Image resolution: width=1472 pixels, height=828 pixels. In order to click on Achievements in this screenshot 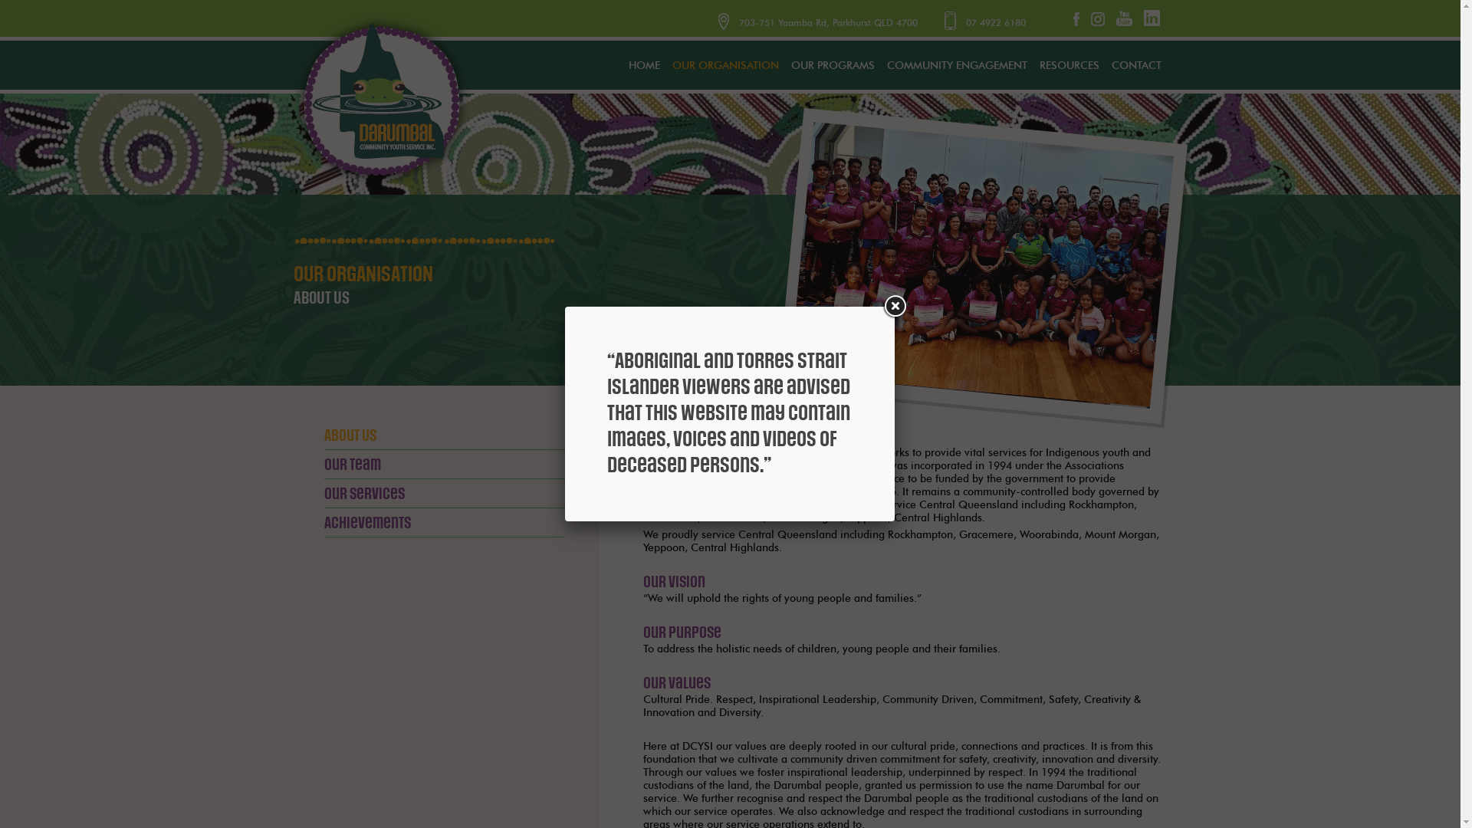, I will do `click(366, 523)`.